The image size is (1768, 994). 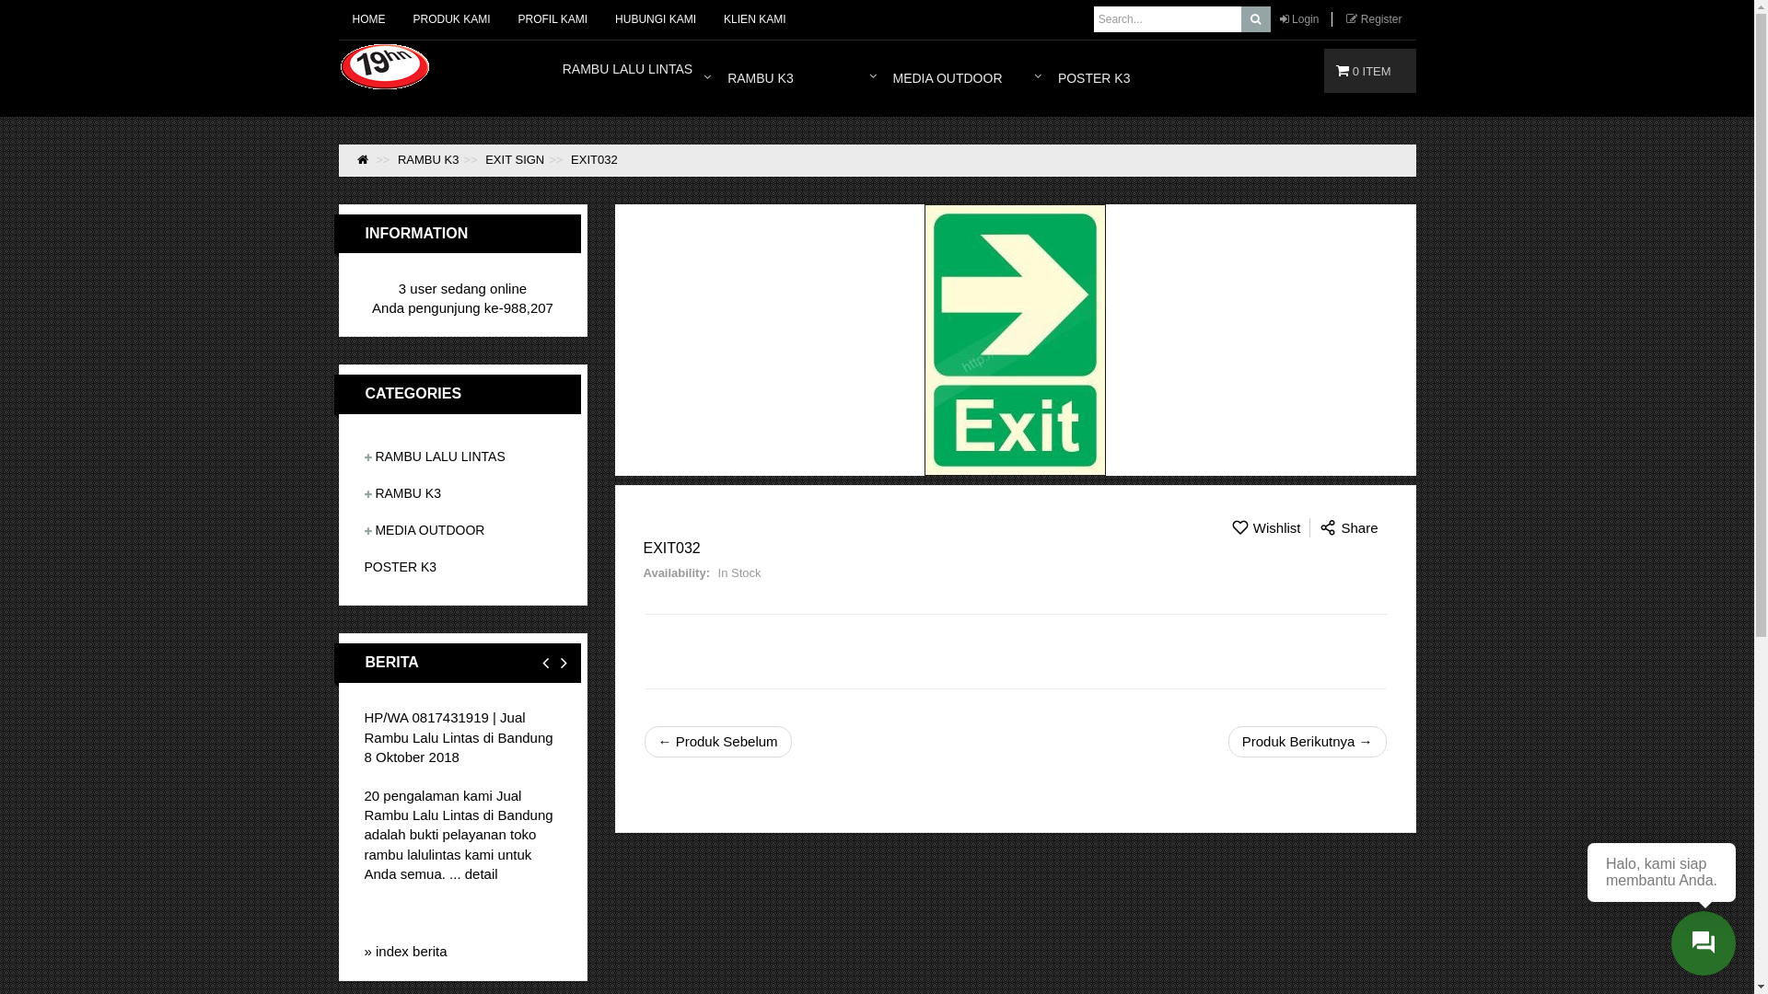 What do you see at coordinates (515, 160) in the screenshot?
I see `EXIT SIGN` at bounding box center [515, 160].